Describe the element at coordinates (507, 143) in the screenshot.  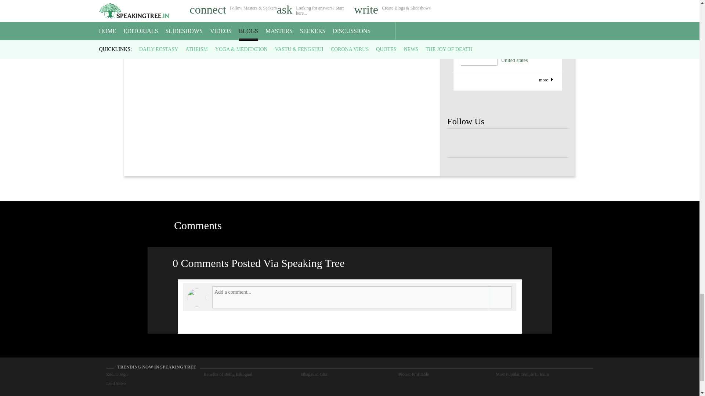
I see `Speaking Tree FaceBook` at that location.